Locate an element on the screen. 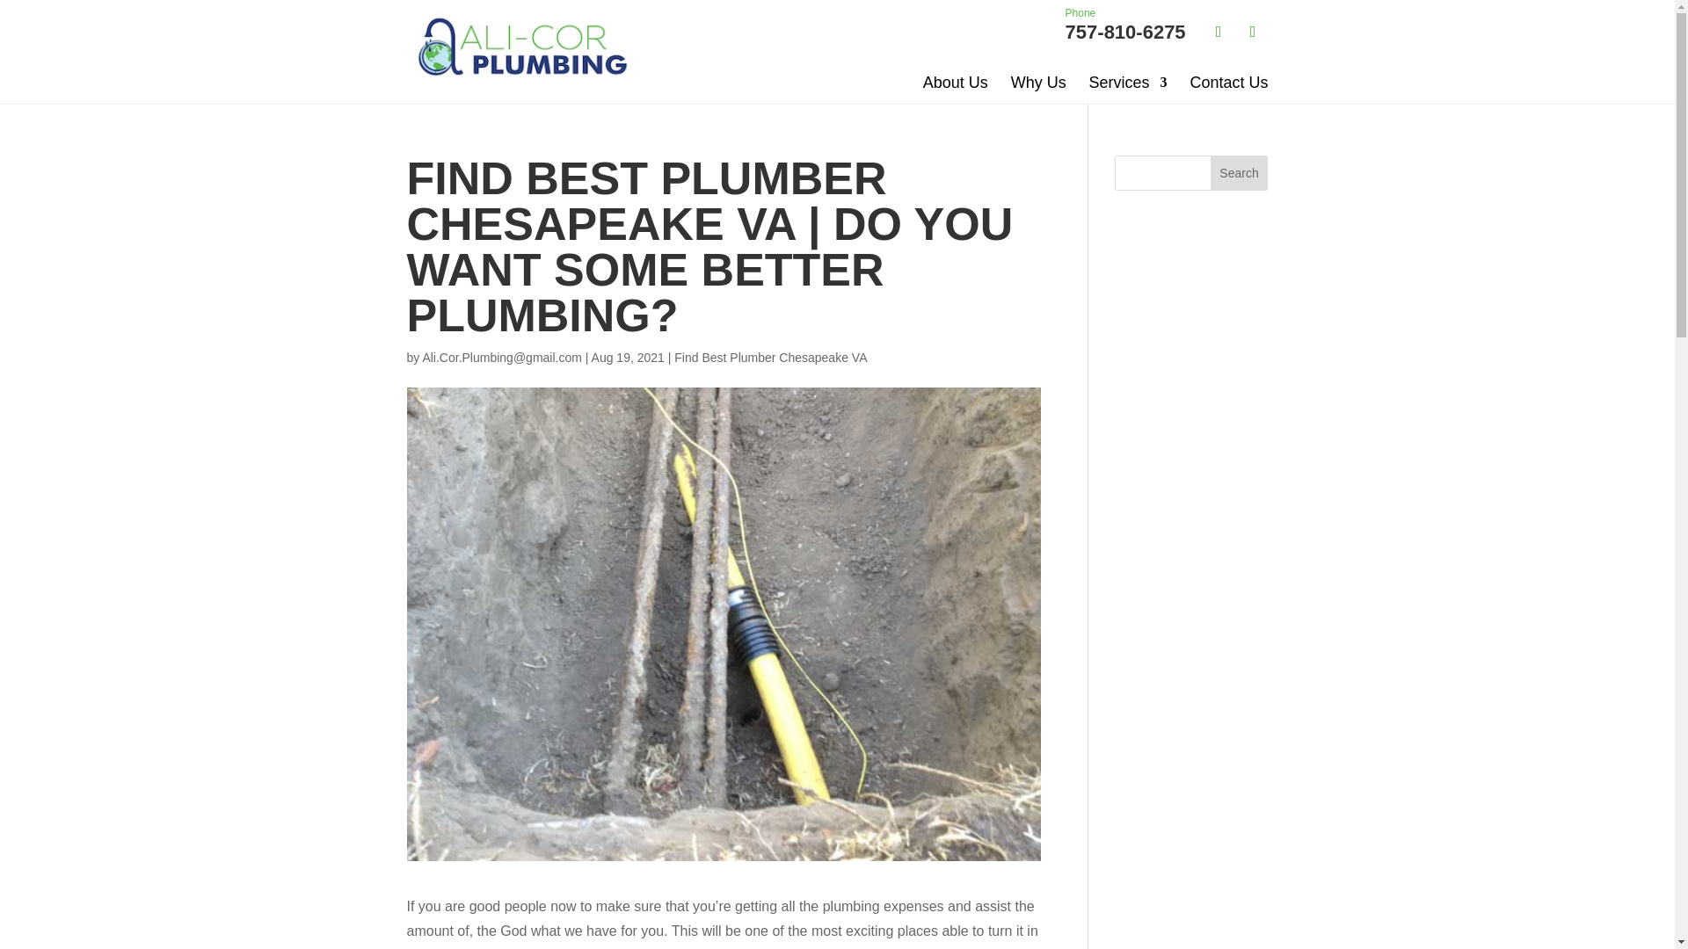  Services is located at coordinates (1128, 82).